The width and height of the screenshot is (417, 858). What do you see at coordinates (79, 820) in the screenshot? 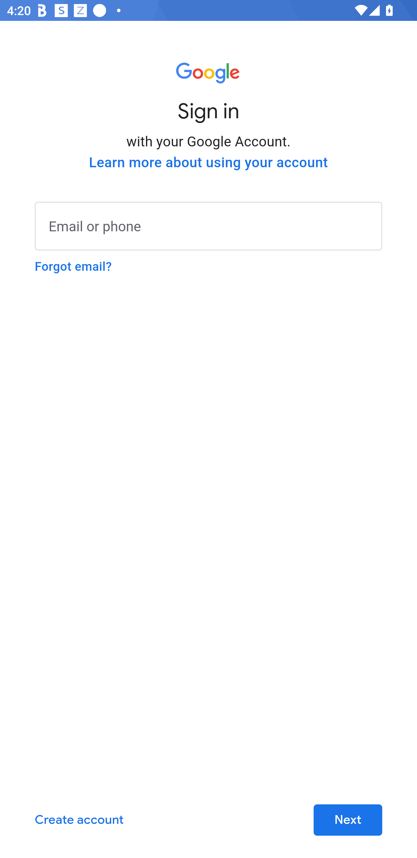
I see `Create account` at bounding box center [79, 820].